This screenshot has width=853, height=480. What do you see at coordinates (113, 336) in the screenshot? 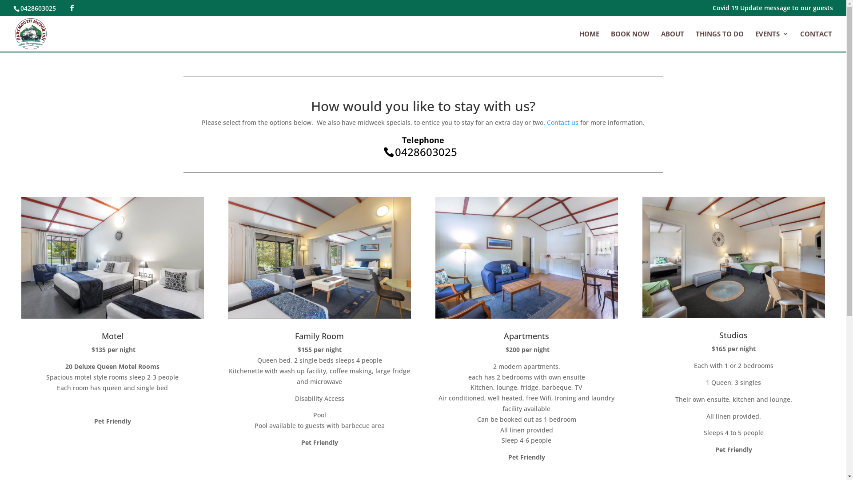
I see `Motel` at bounding box center [113, 336].